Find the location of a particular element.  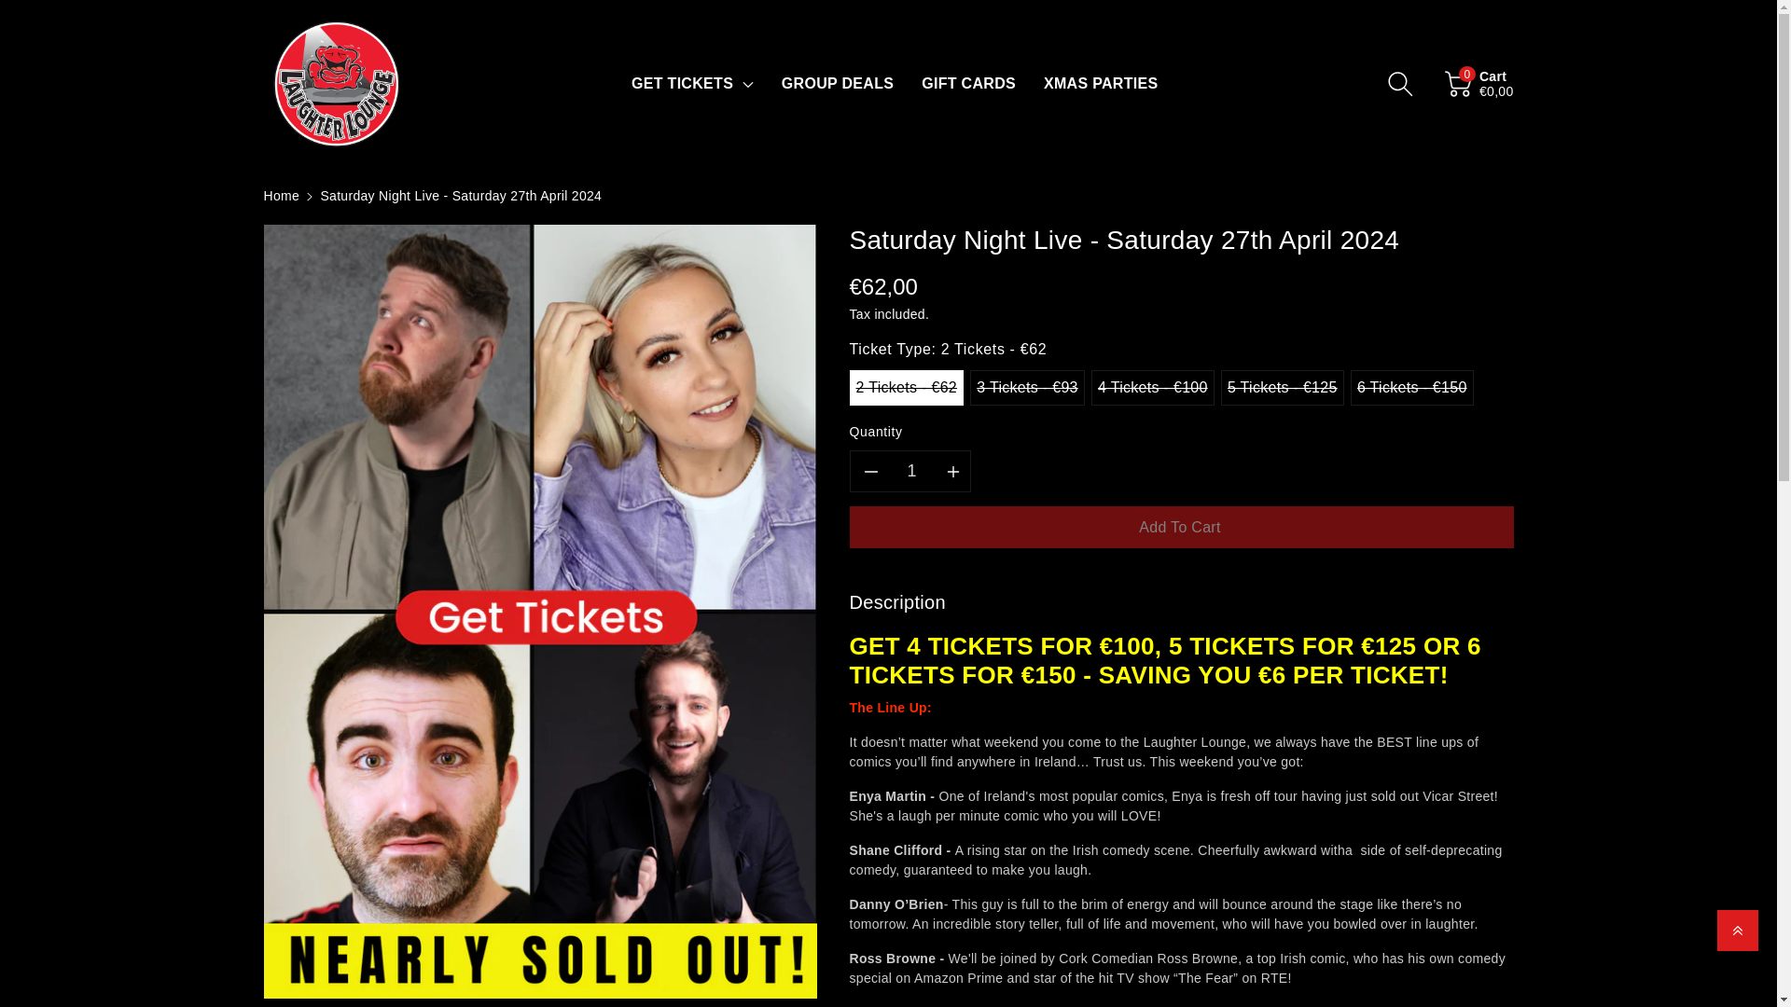

GROUP DEALS is located at coordinates (838, 83).